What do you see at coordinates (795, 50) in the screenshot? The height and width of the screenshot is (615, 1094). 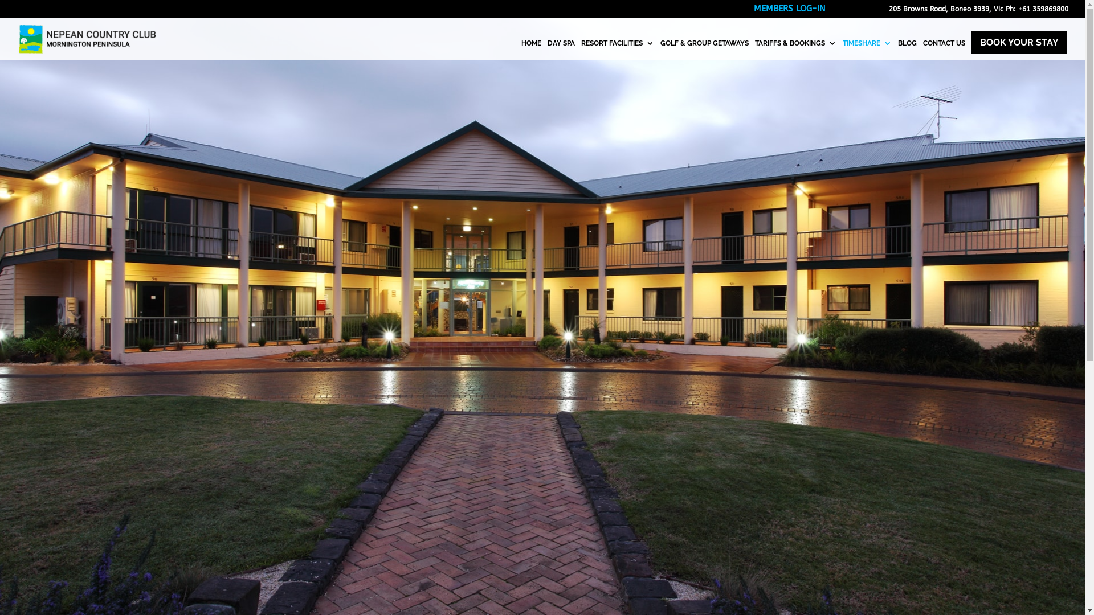 I see `TARIFFS & BOOKINGS` at bounding box center [795, 50].